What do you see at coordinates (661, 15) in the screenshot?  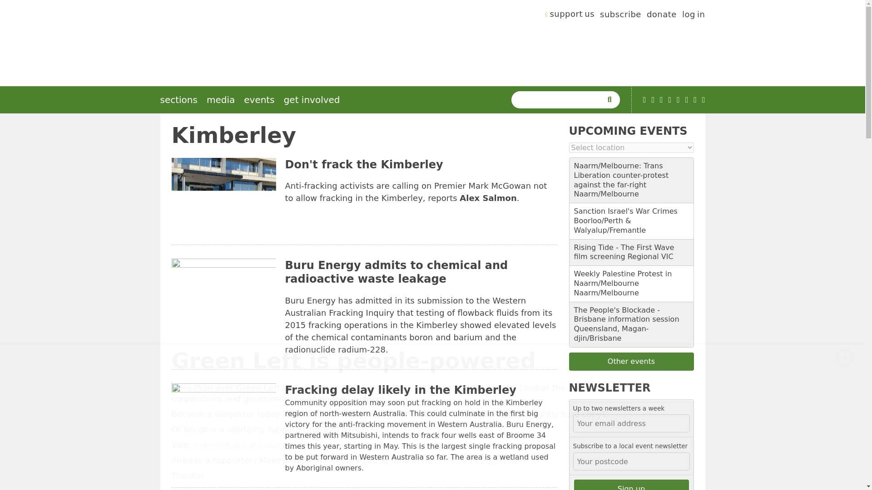 I see `donate` at bounding box center [661, 15].